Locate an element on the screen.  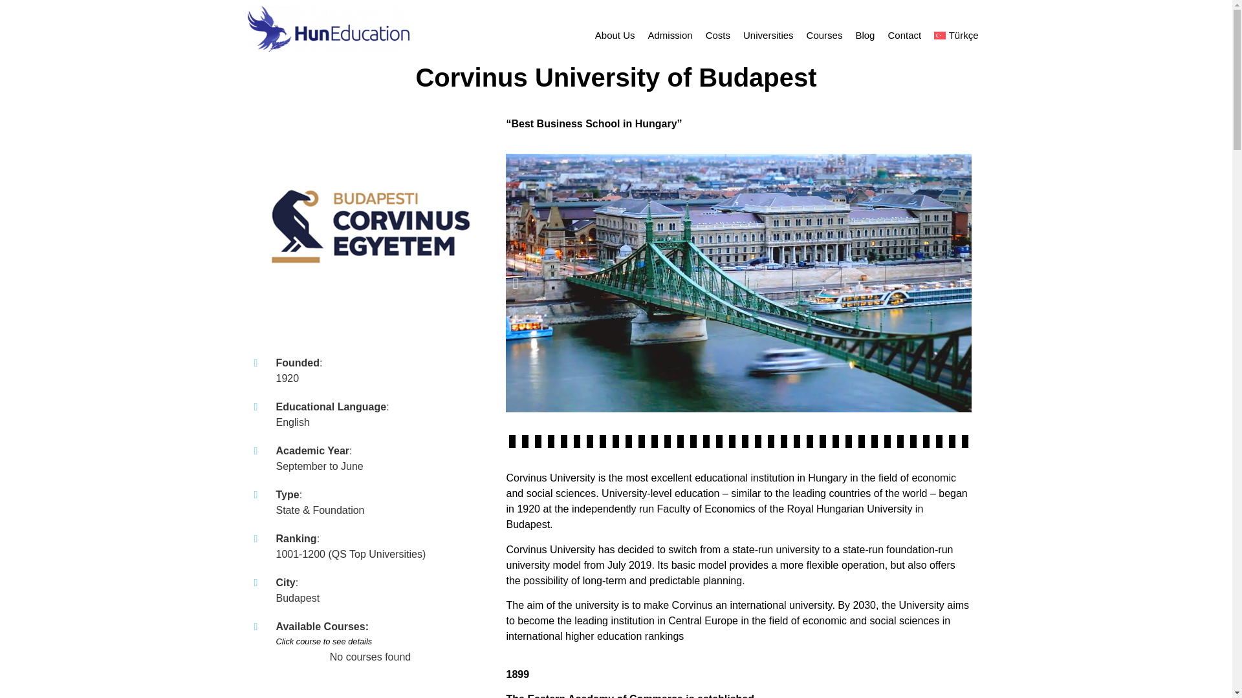
Blog is located at coordinates (864, 35).